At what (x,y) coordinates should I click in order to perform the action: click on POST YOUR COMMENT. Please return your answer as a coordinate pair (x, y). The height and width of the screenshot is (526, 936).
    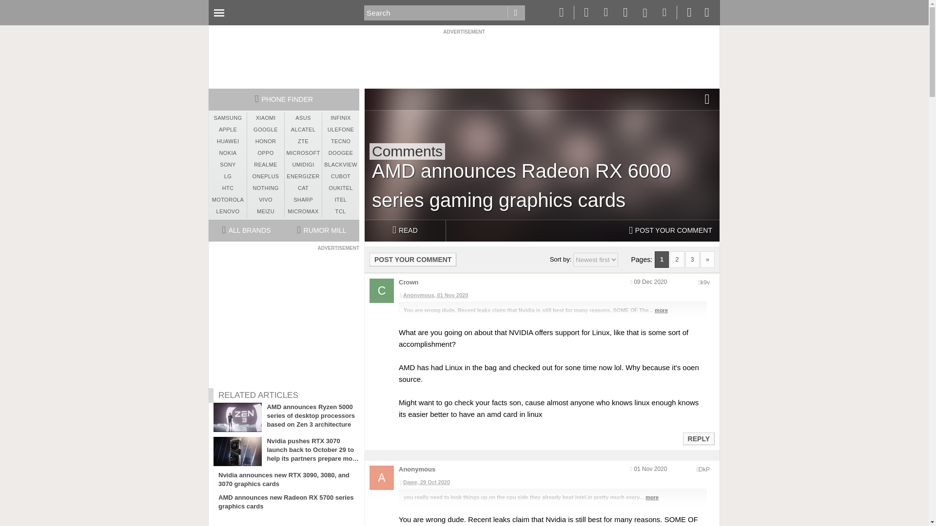
    Looking at the image, I should click on (670, 231).